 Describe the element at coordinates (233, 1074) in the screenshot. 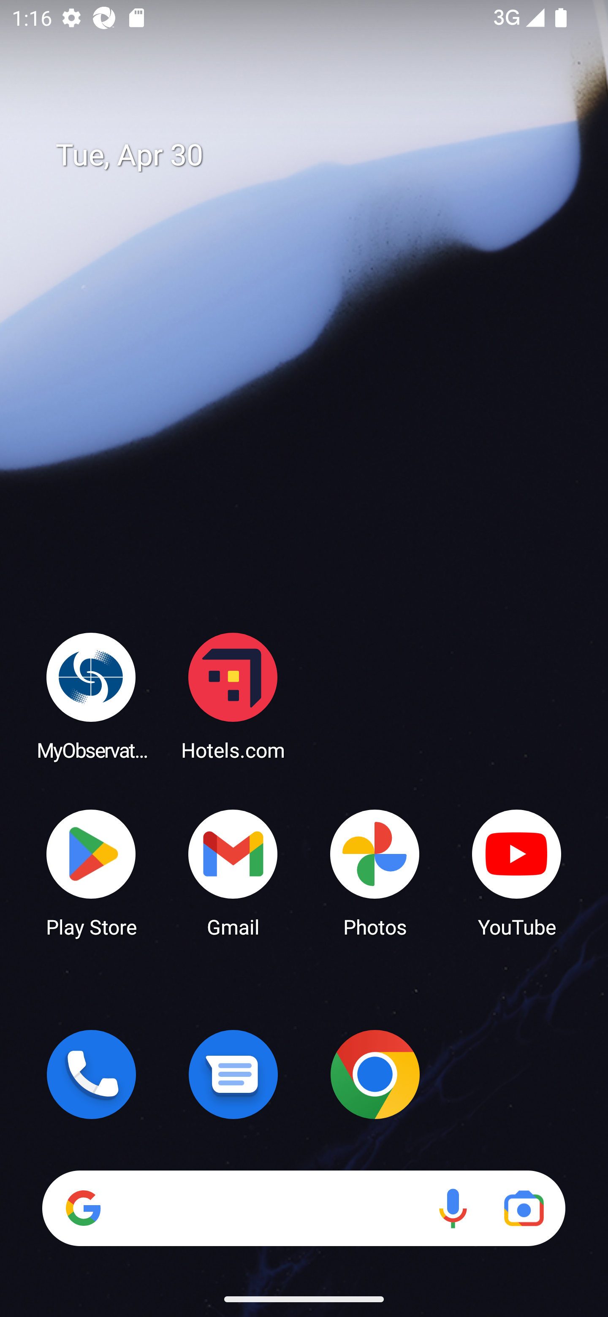

I see `Messages` at that location.